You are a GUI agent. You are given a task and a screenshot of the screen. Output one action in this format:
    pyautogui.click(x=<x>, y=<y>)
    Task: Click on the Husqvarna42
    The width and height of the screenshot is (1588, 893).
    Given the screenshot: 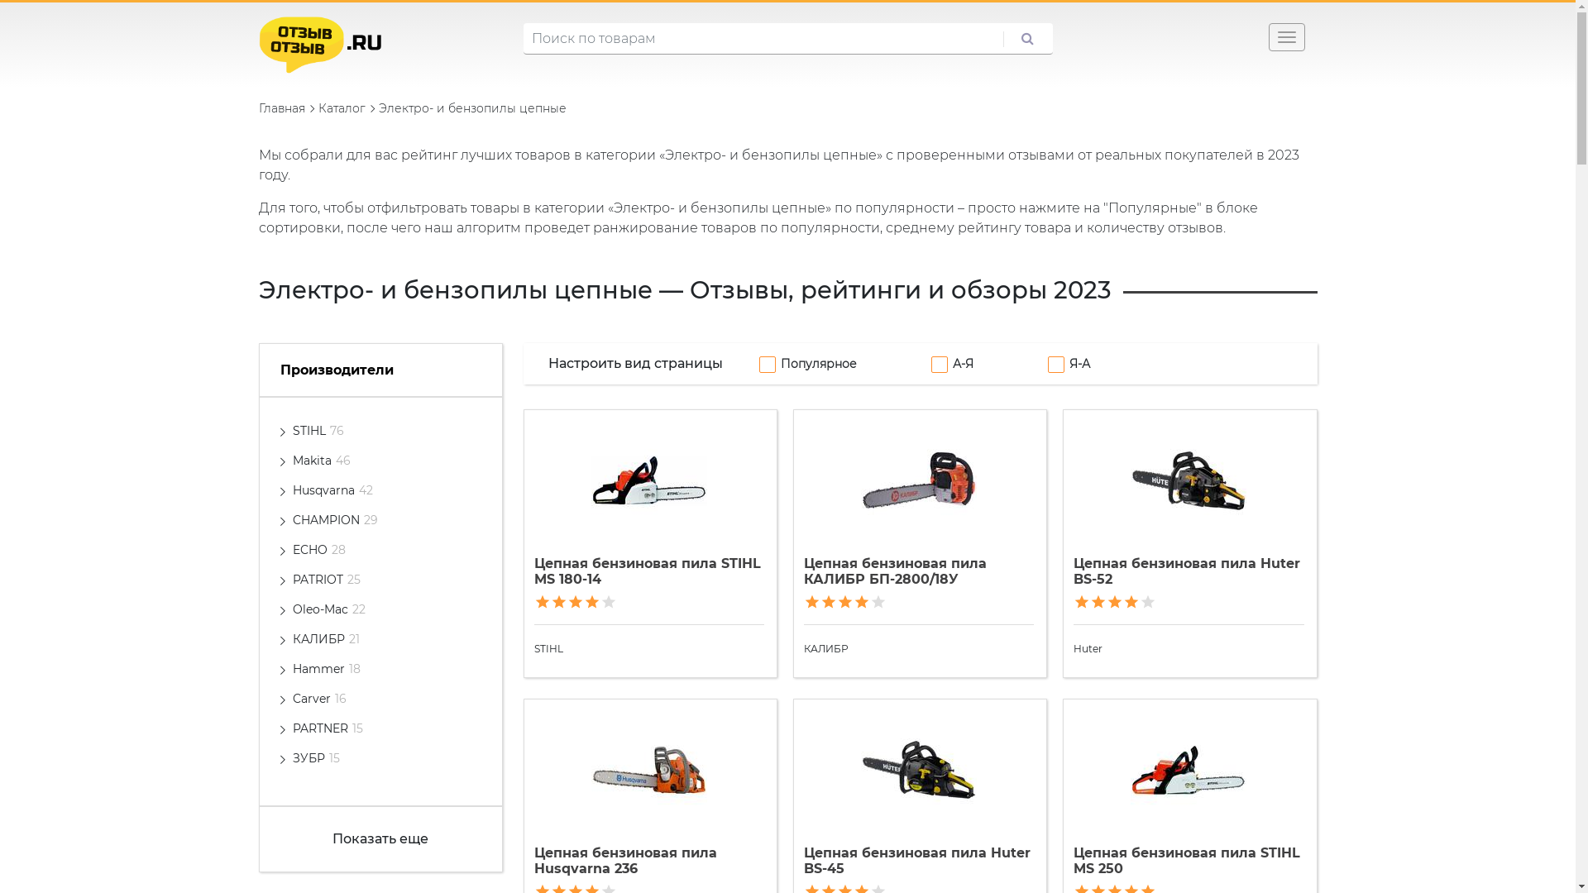 What is the action you would take?
    pyautogui.click(x=332, y=490)
    